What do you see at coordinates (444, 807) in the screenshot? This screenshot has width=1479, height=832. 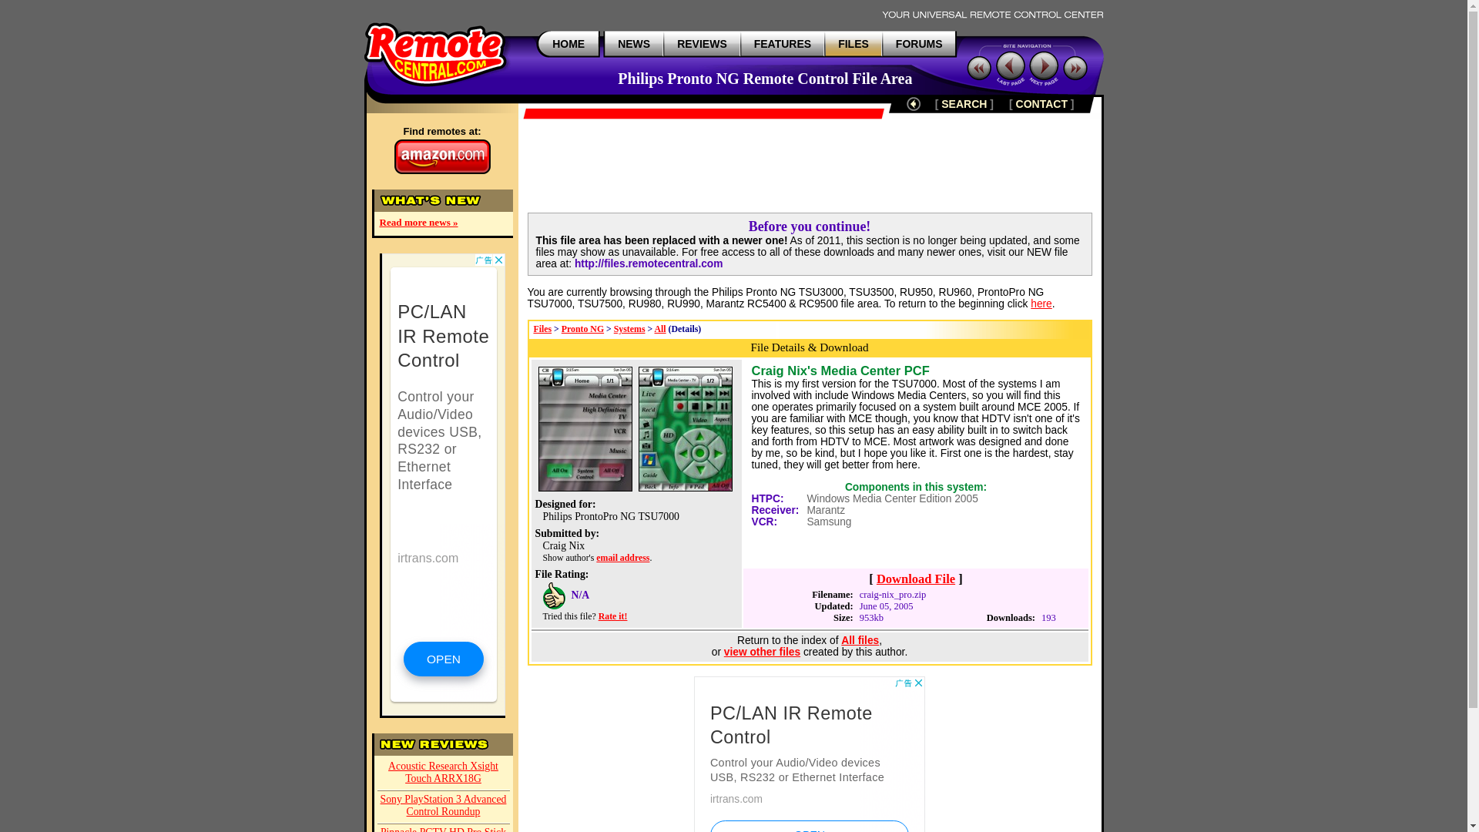 I see `Sony PlayStation 3 Advanced Control Roundup` at bounding box center [444, 807].